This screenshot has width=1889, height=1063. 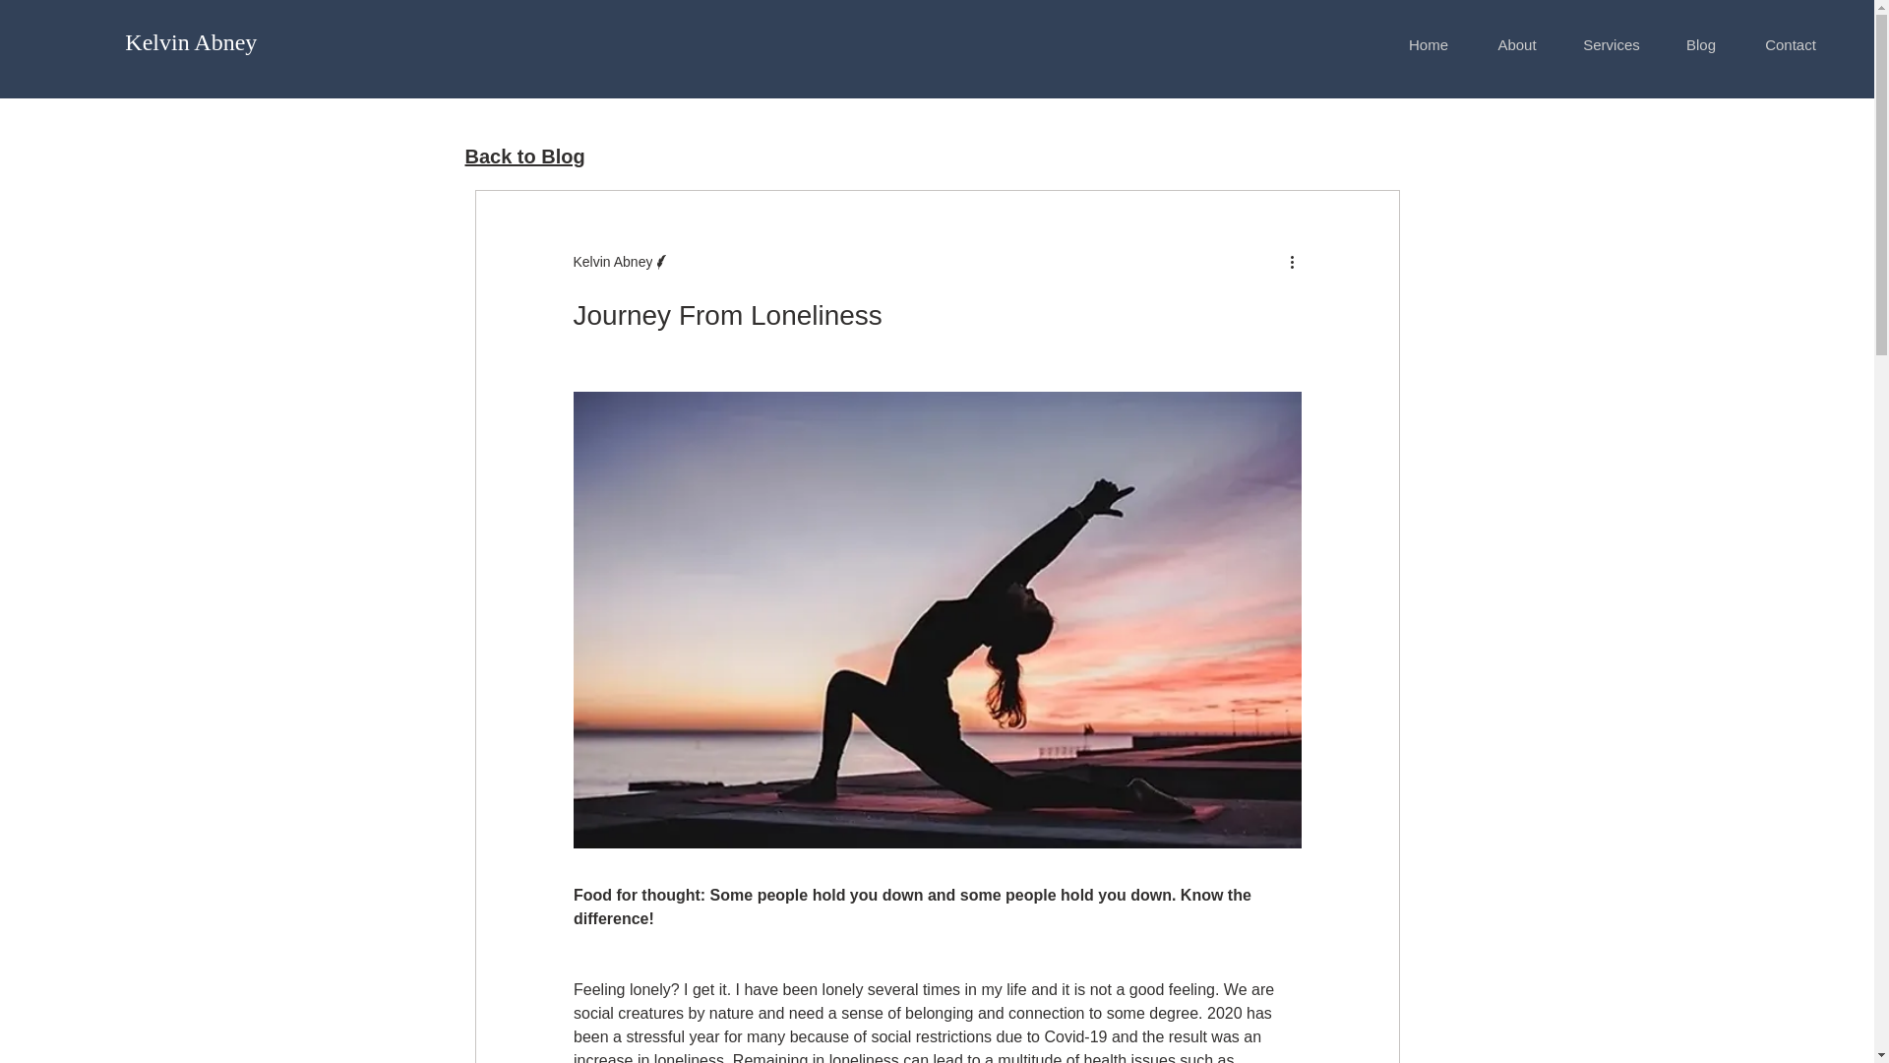 What do you see at coordinates (1429, 45) in the screenshot?
I see `Home` at bounding box center [1429, 45].